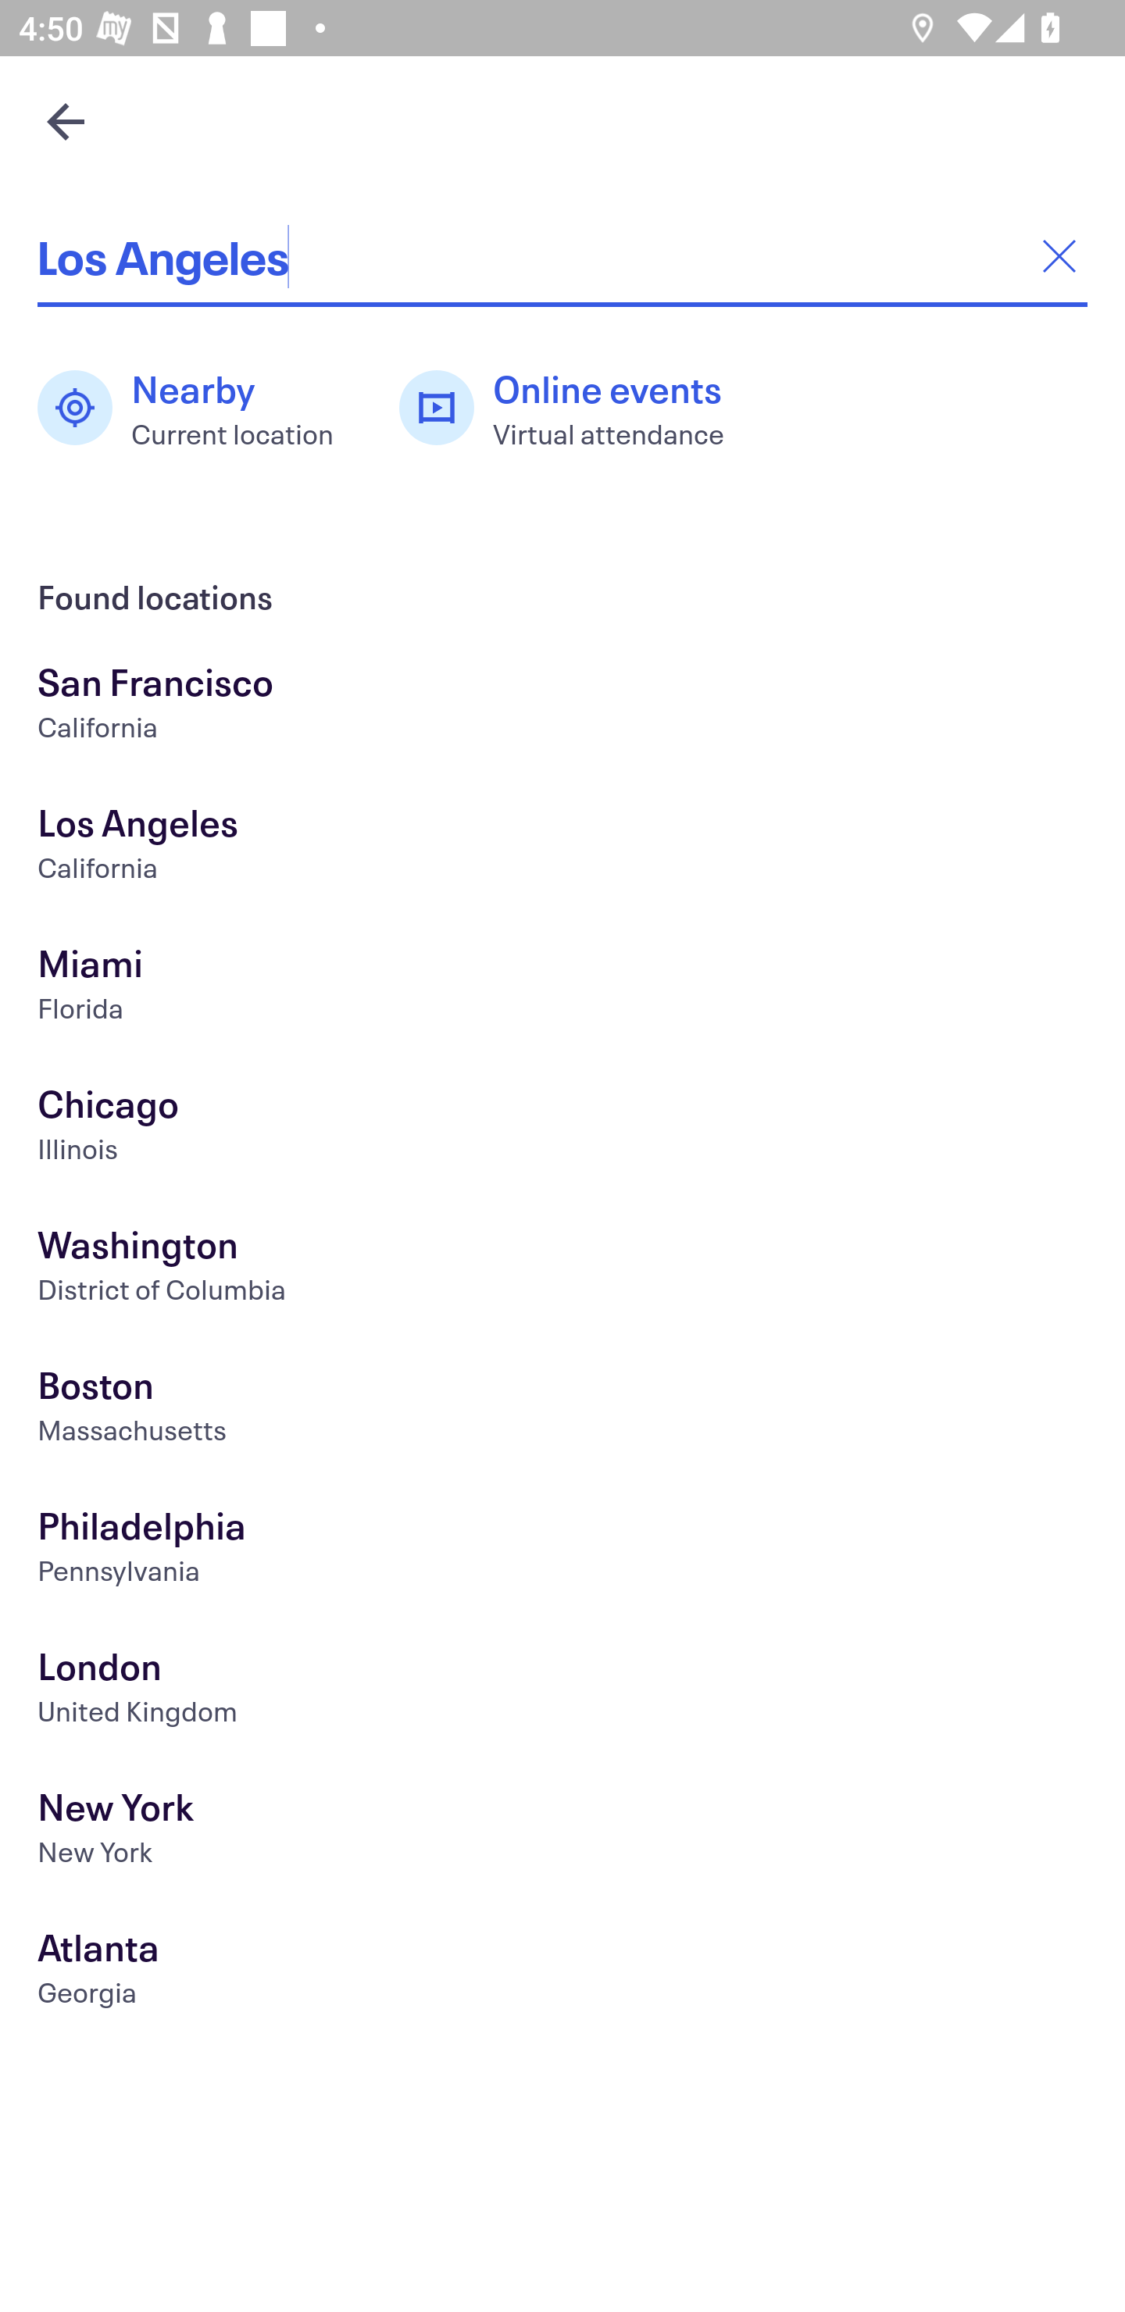  Describe the element at coordinates (562, 1690) in the screenshot. I see `London United Kingdom` at that location.